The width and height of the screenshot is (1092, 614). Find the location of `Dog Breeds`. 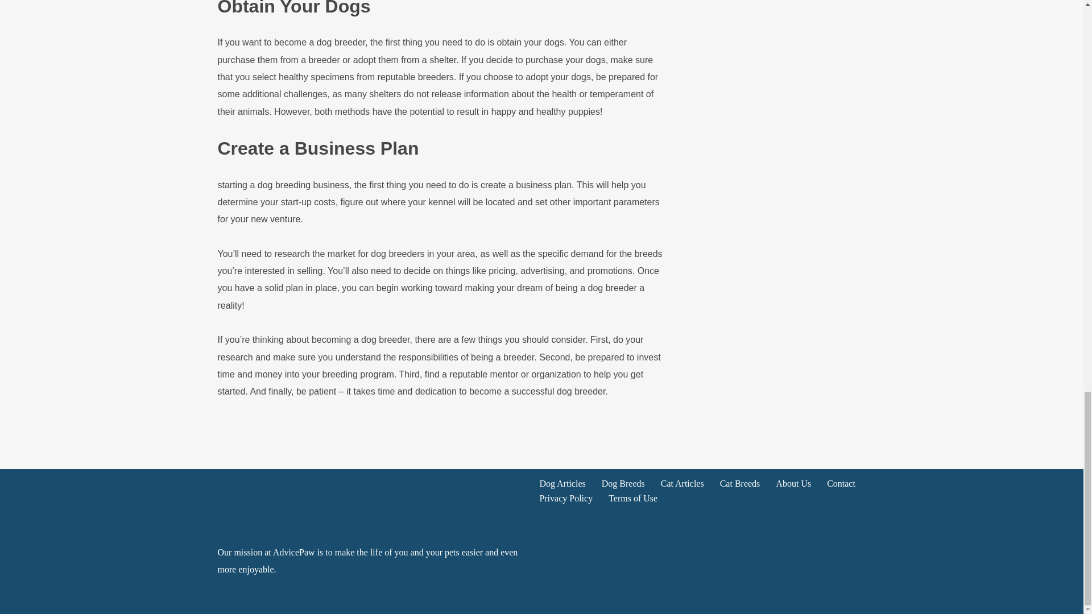

Dog Breeds is located at coordinates (623, 483).